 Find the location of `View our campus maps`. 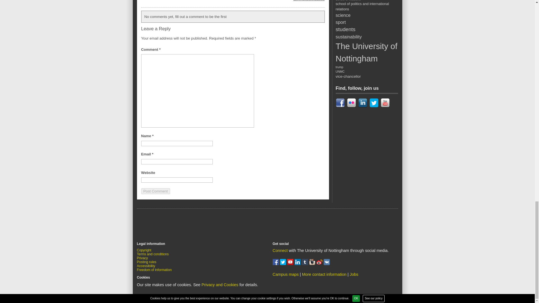

View our campus maps is located at coordinates (286, 274).